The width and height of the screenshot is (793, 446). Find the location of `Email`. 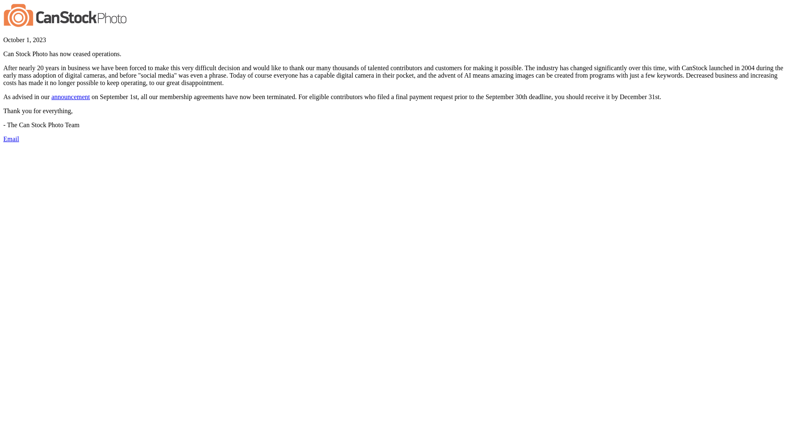

Email is located at coordinates (11, 139).